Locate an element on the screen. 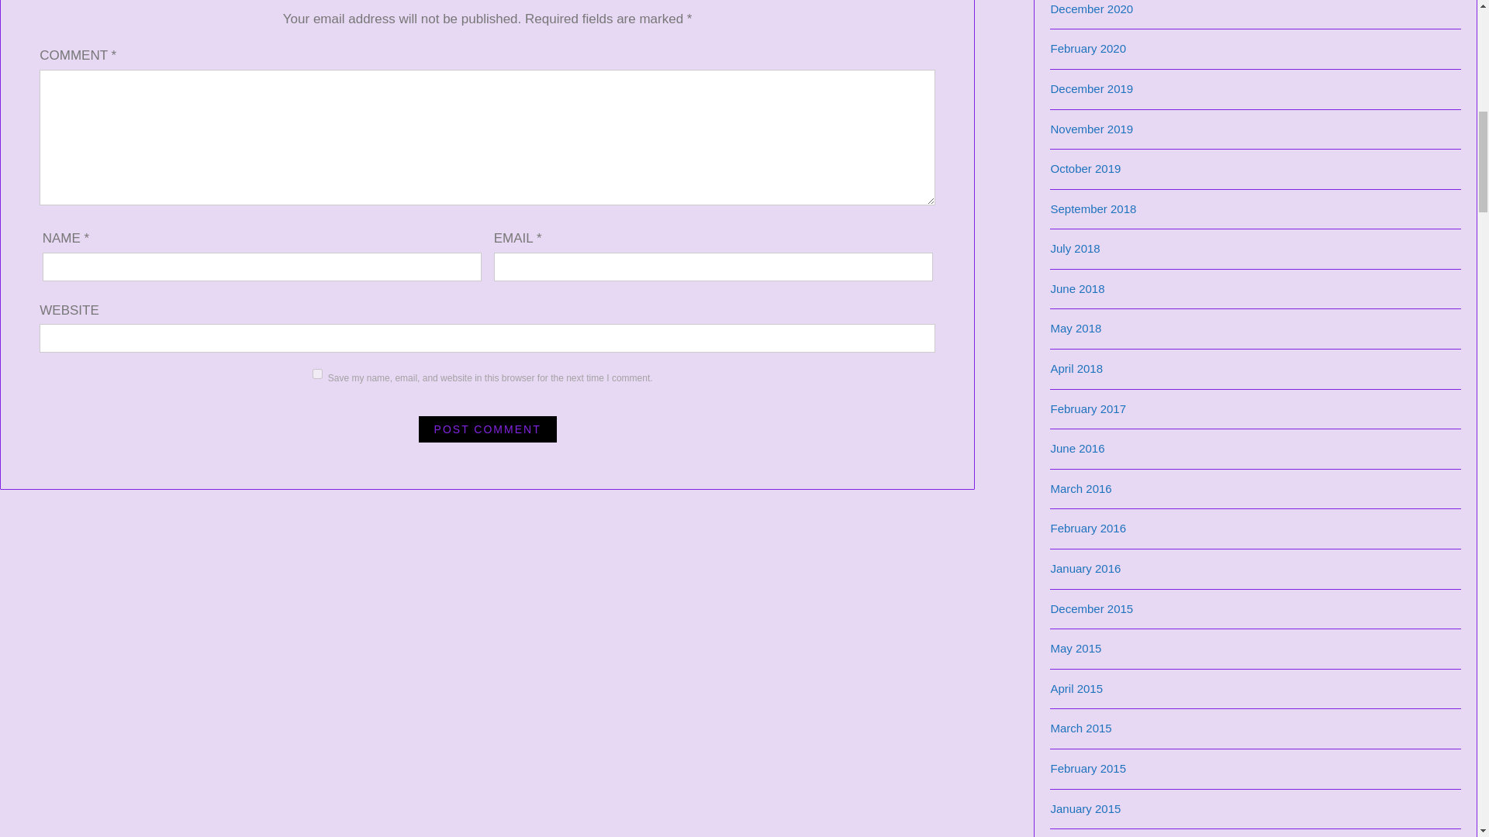 The height and width of the screenshot is (837, 1489). December 2019 is located at coordinates (1091, 88).